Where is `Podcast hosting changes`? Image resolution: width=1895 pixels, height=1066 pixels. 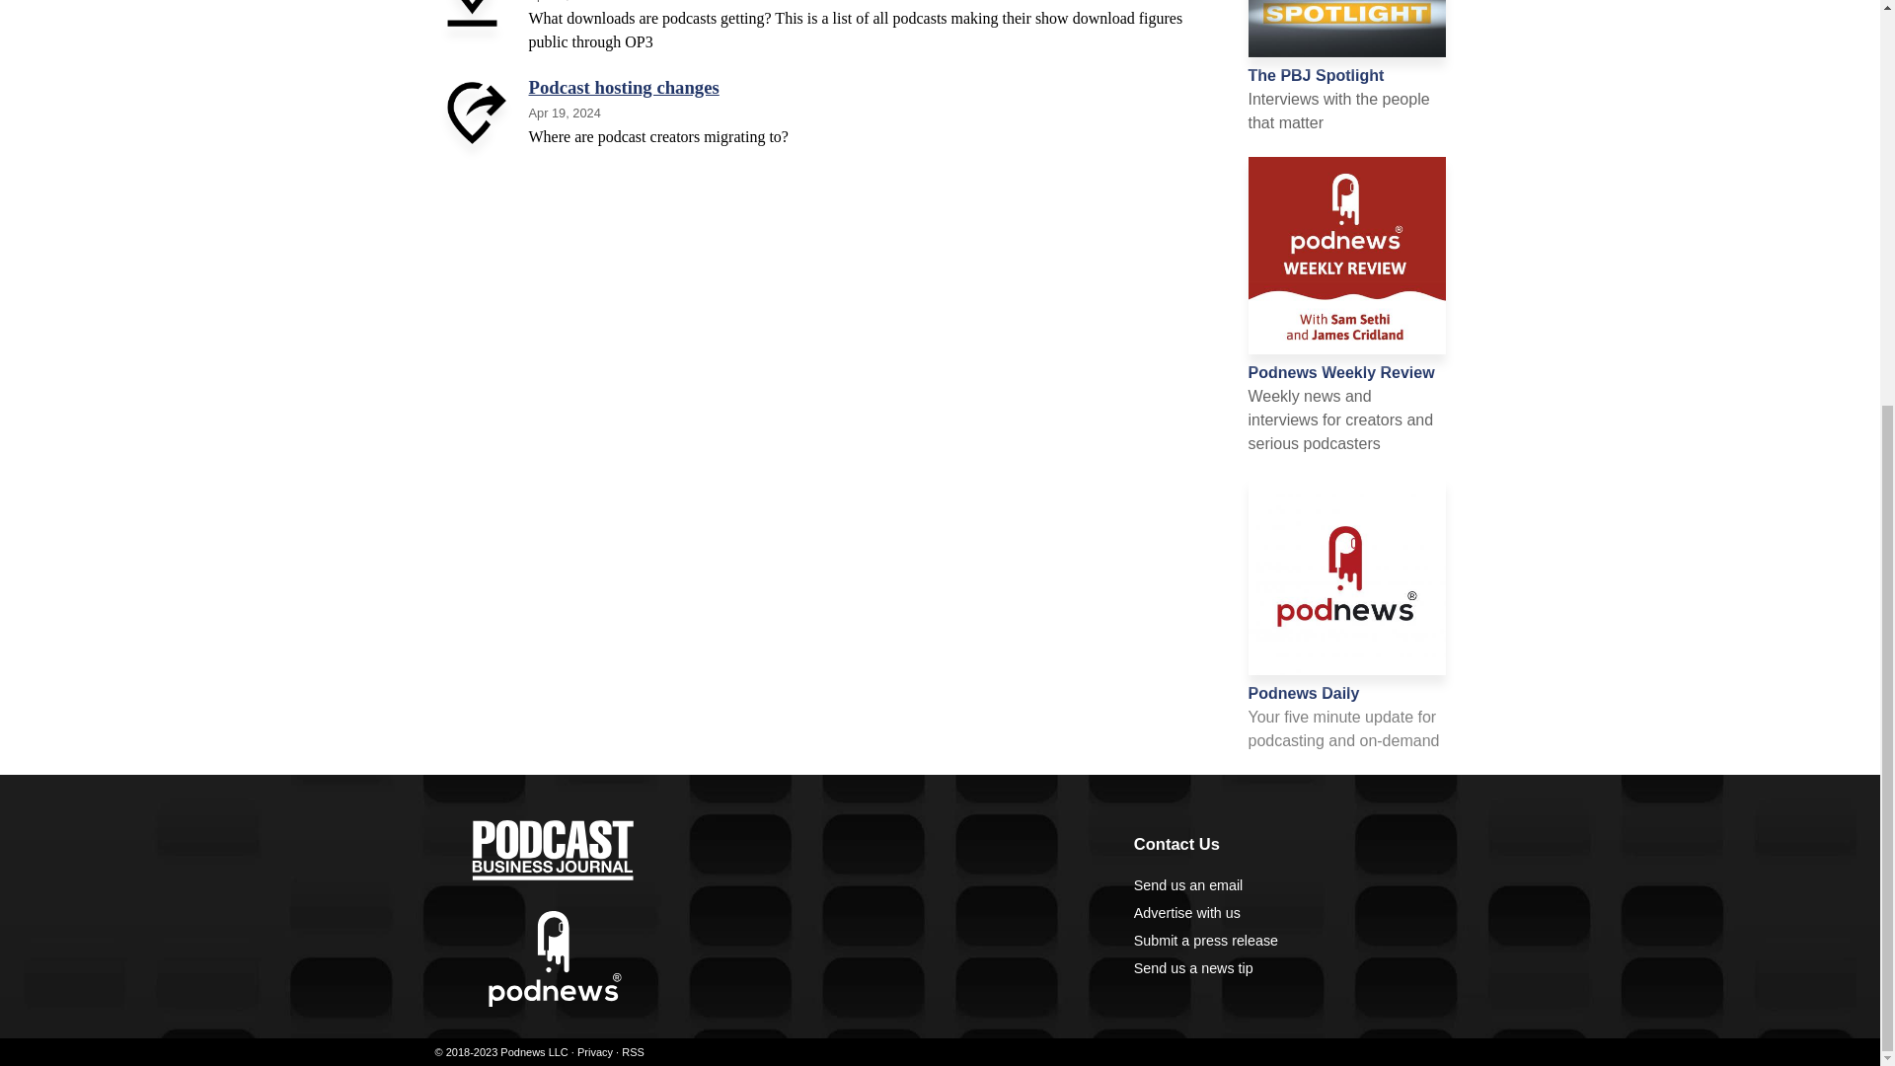
Podcast hosting changes is located at coordinates (624, 87).